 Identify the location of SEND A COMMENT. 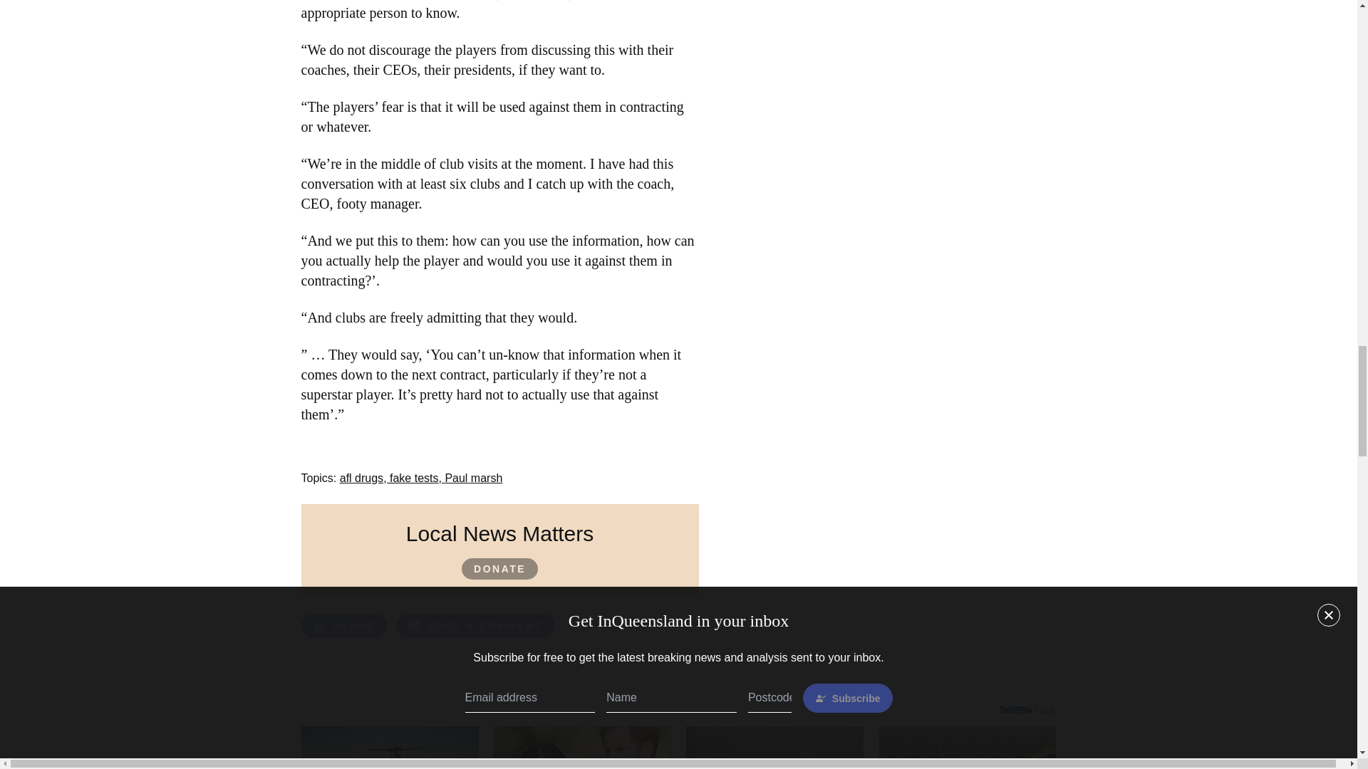
(476, 625).